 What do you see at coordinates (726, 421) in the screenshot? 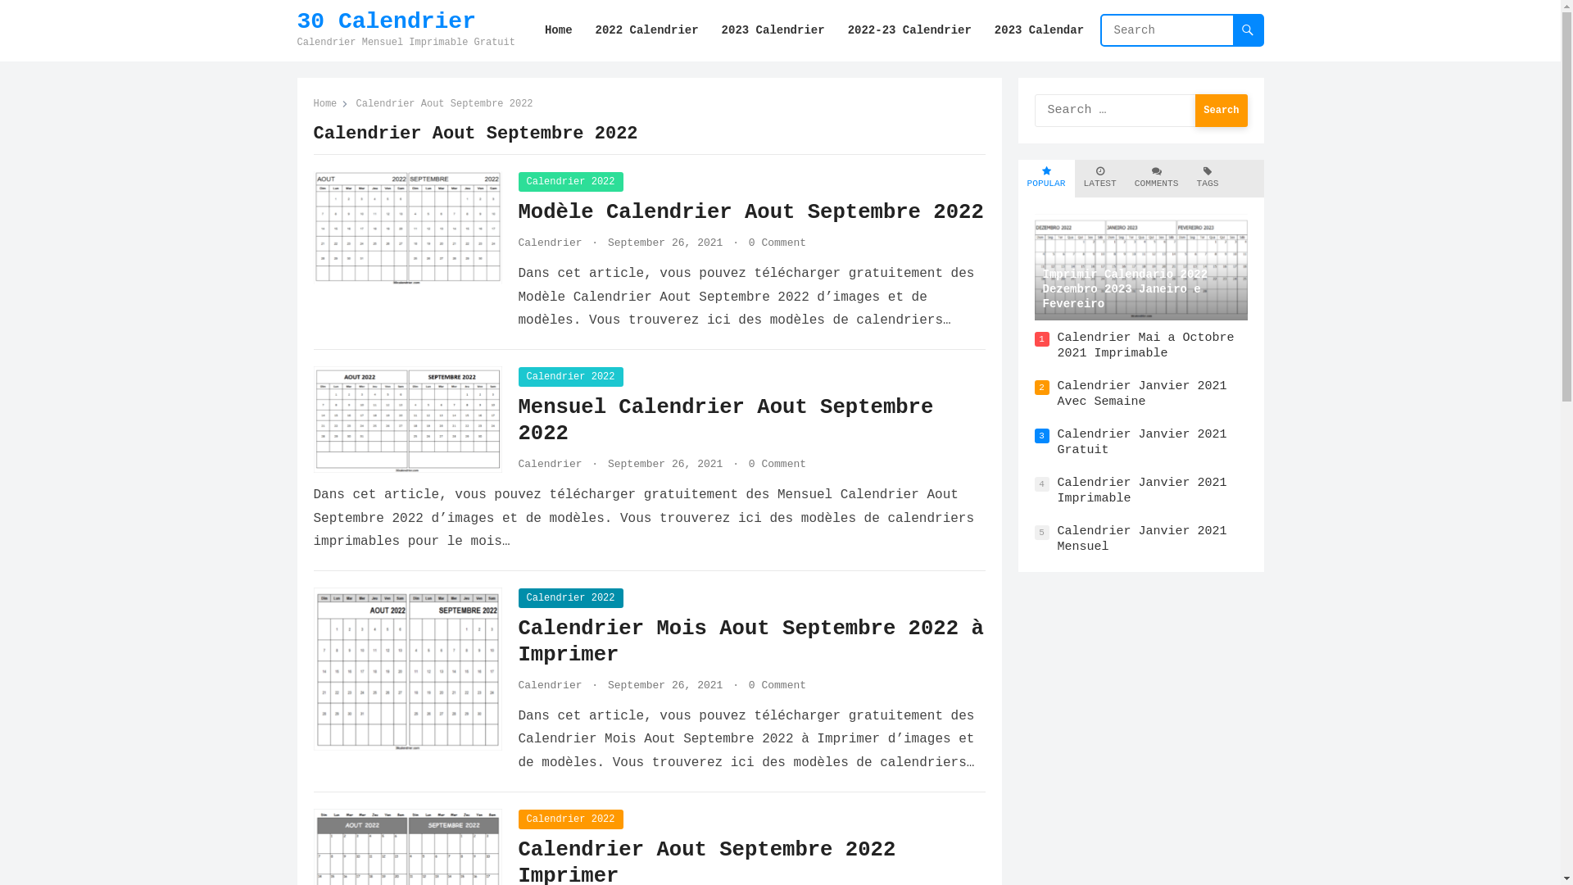
I see `Mensuel Calendrier Aout Septembre 2022` at bounding box center [726, 421].